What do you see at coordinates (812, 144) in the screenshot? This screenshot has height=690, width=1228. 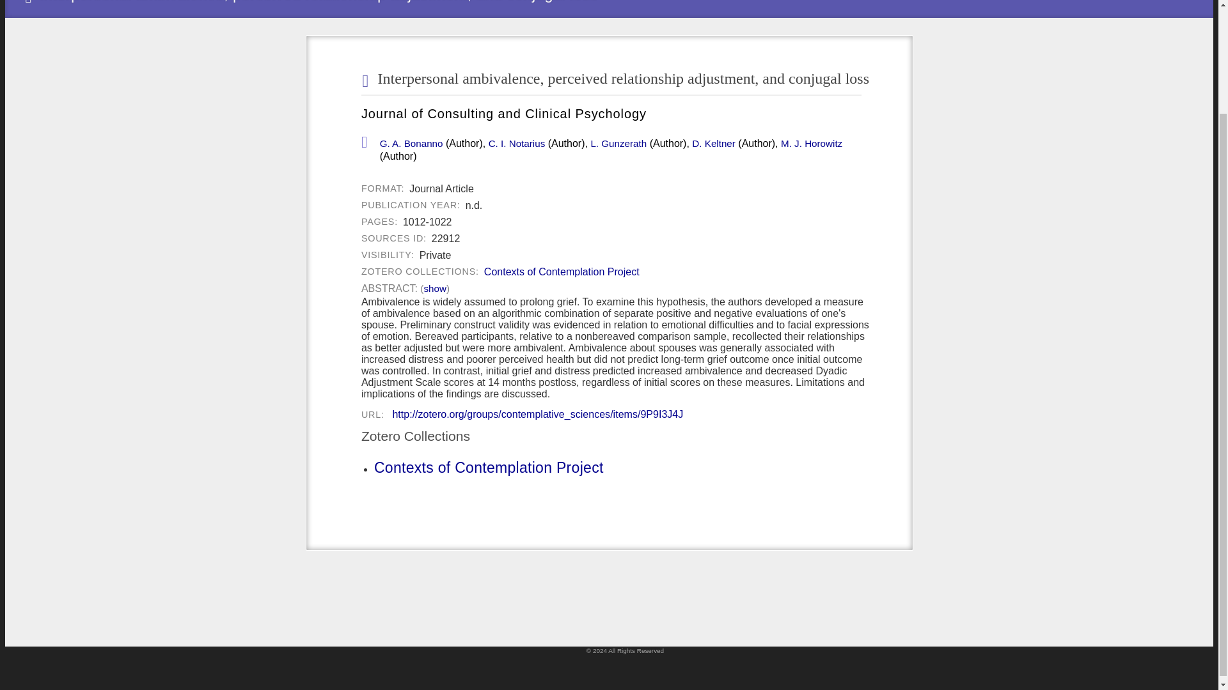 I see `M. J. Horowitz` at bounding box center [812, 144].